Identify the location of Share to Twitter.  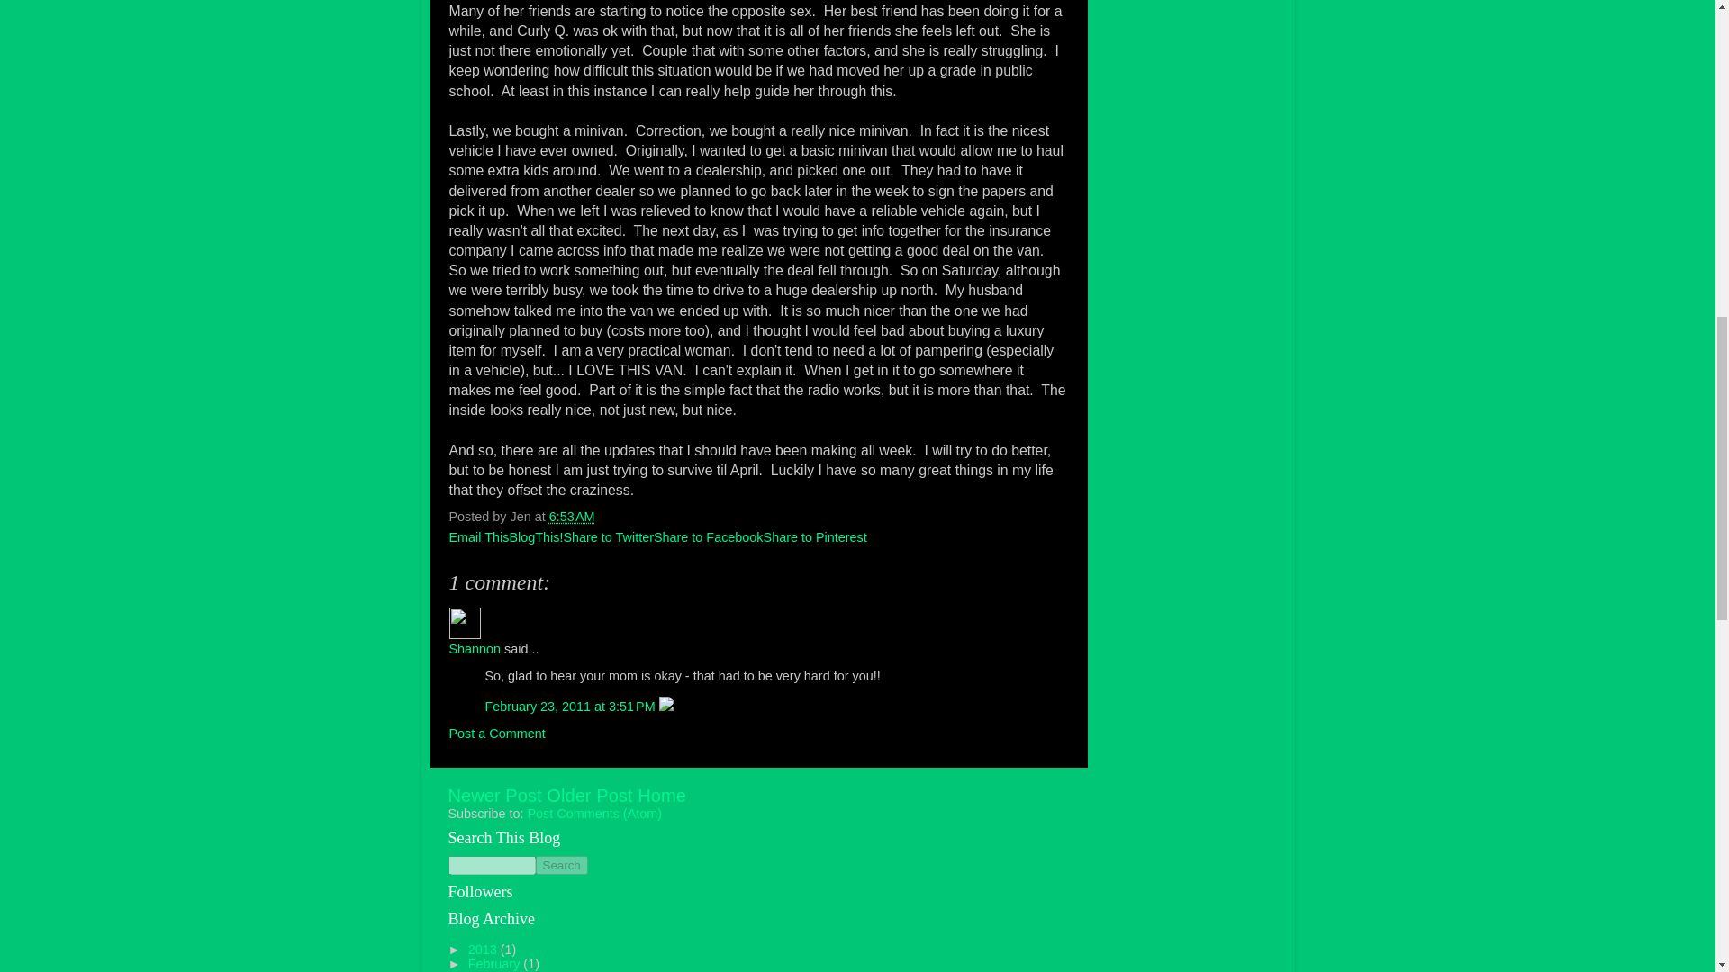
(608, 536).